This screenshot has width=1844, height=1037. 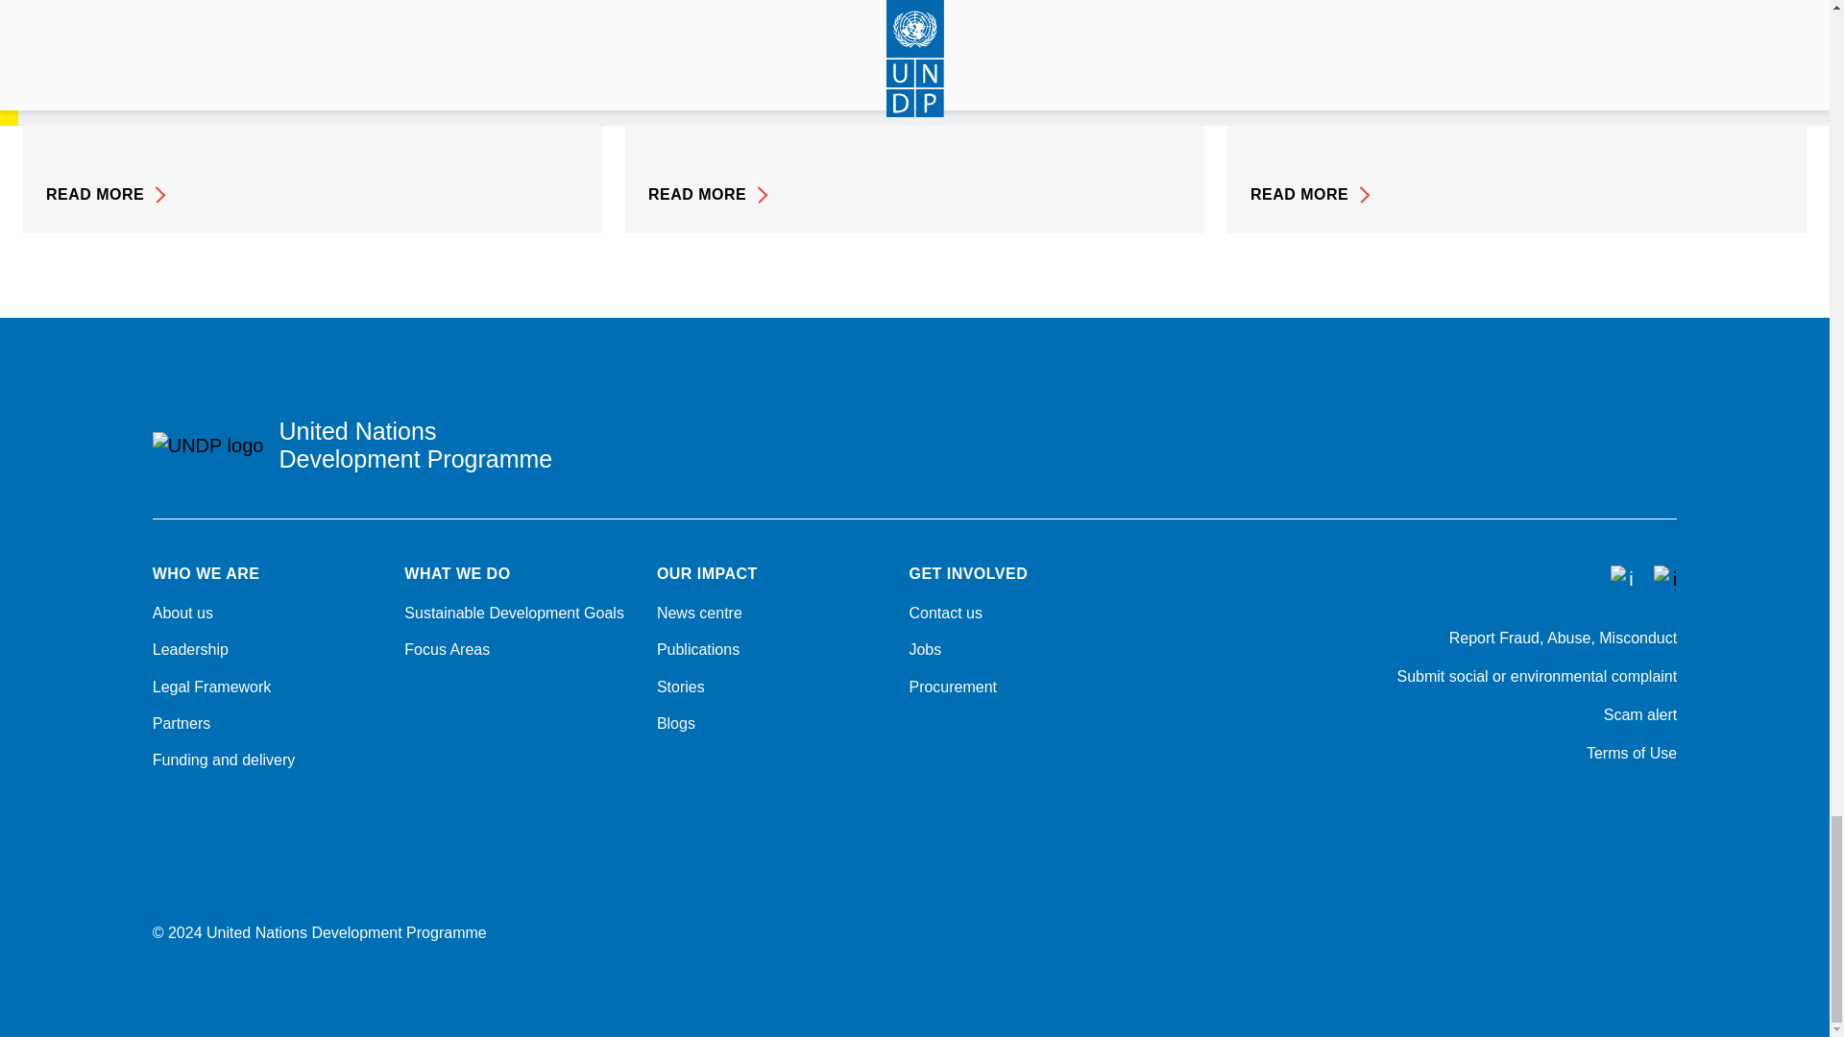 I want to click on Partners, so click(x=267, y=724).